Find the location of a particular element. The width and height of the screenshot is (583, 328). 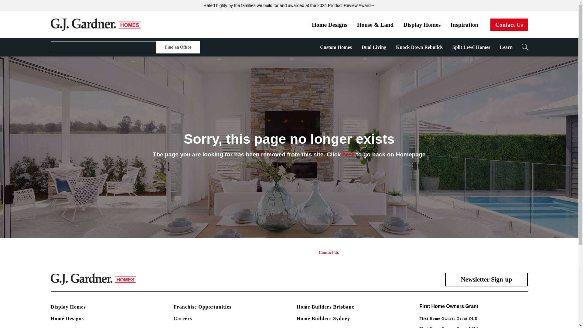

Display Homes is located at coordinates (421, 25).